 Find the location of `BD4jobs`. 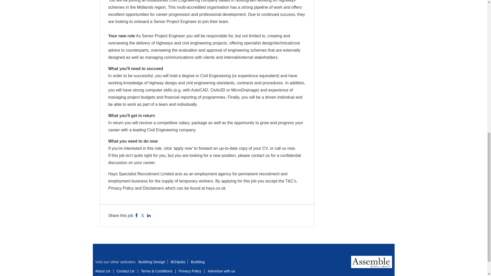

BD4jobs is located at coordinates (179, 262).